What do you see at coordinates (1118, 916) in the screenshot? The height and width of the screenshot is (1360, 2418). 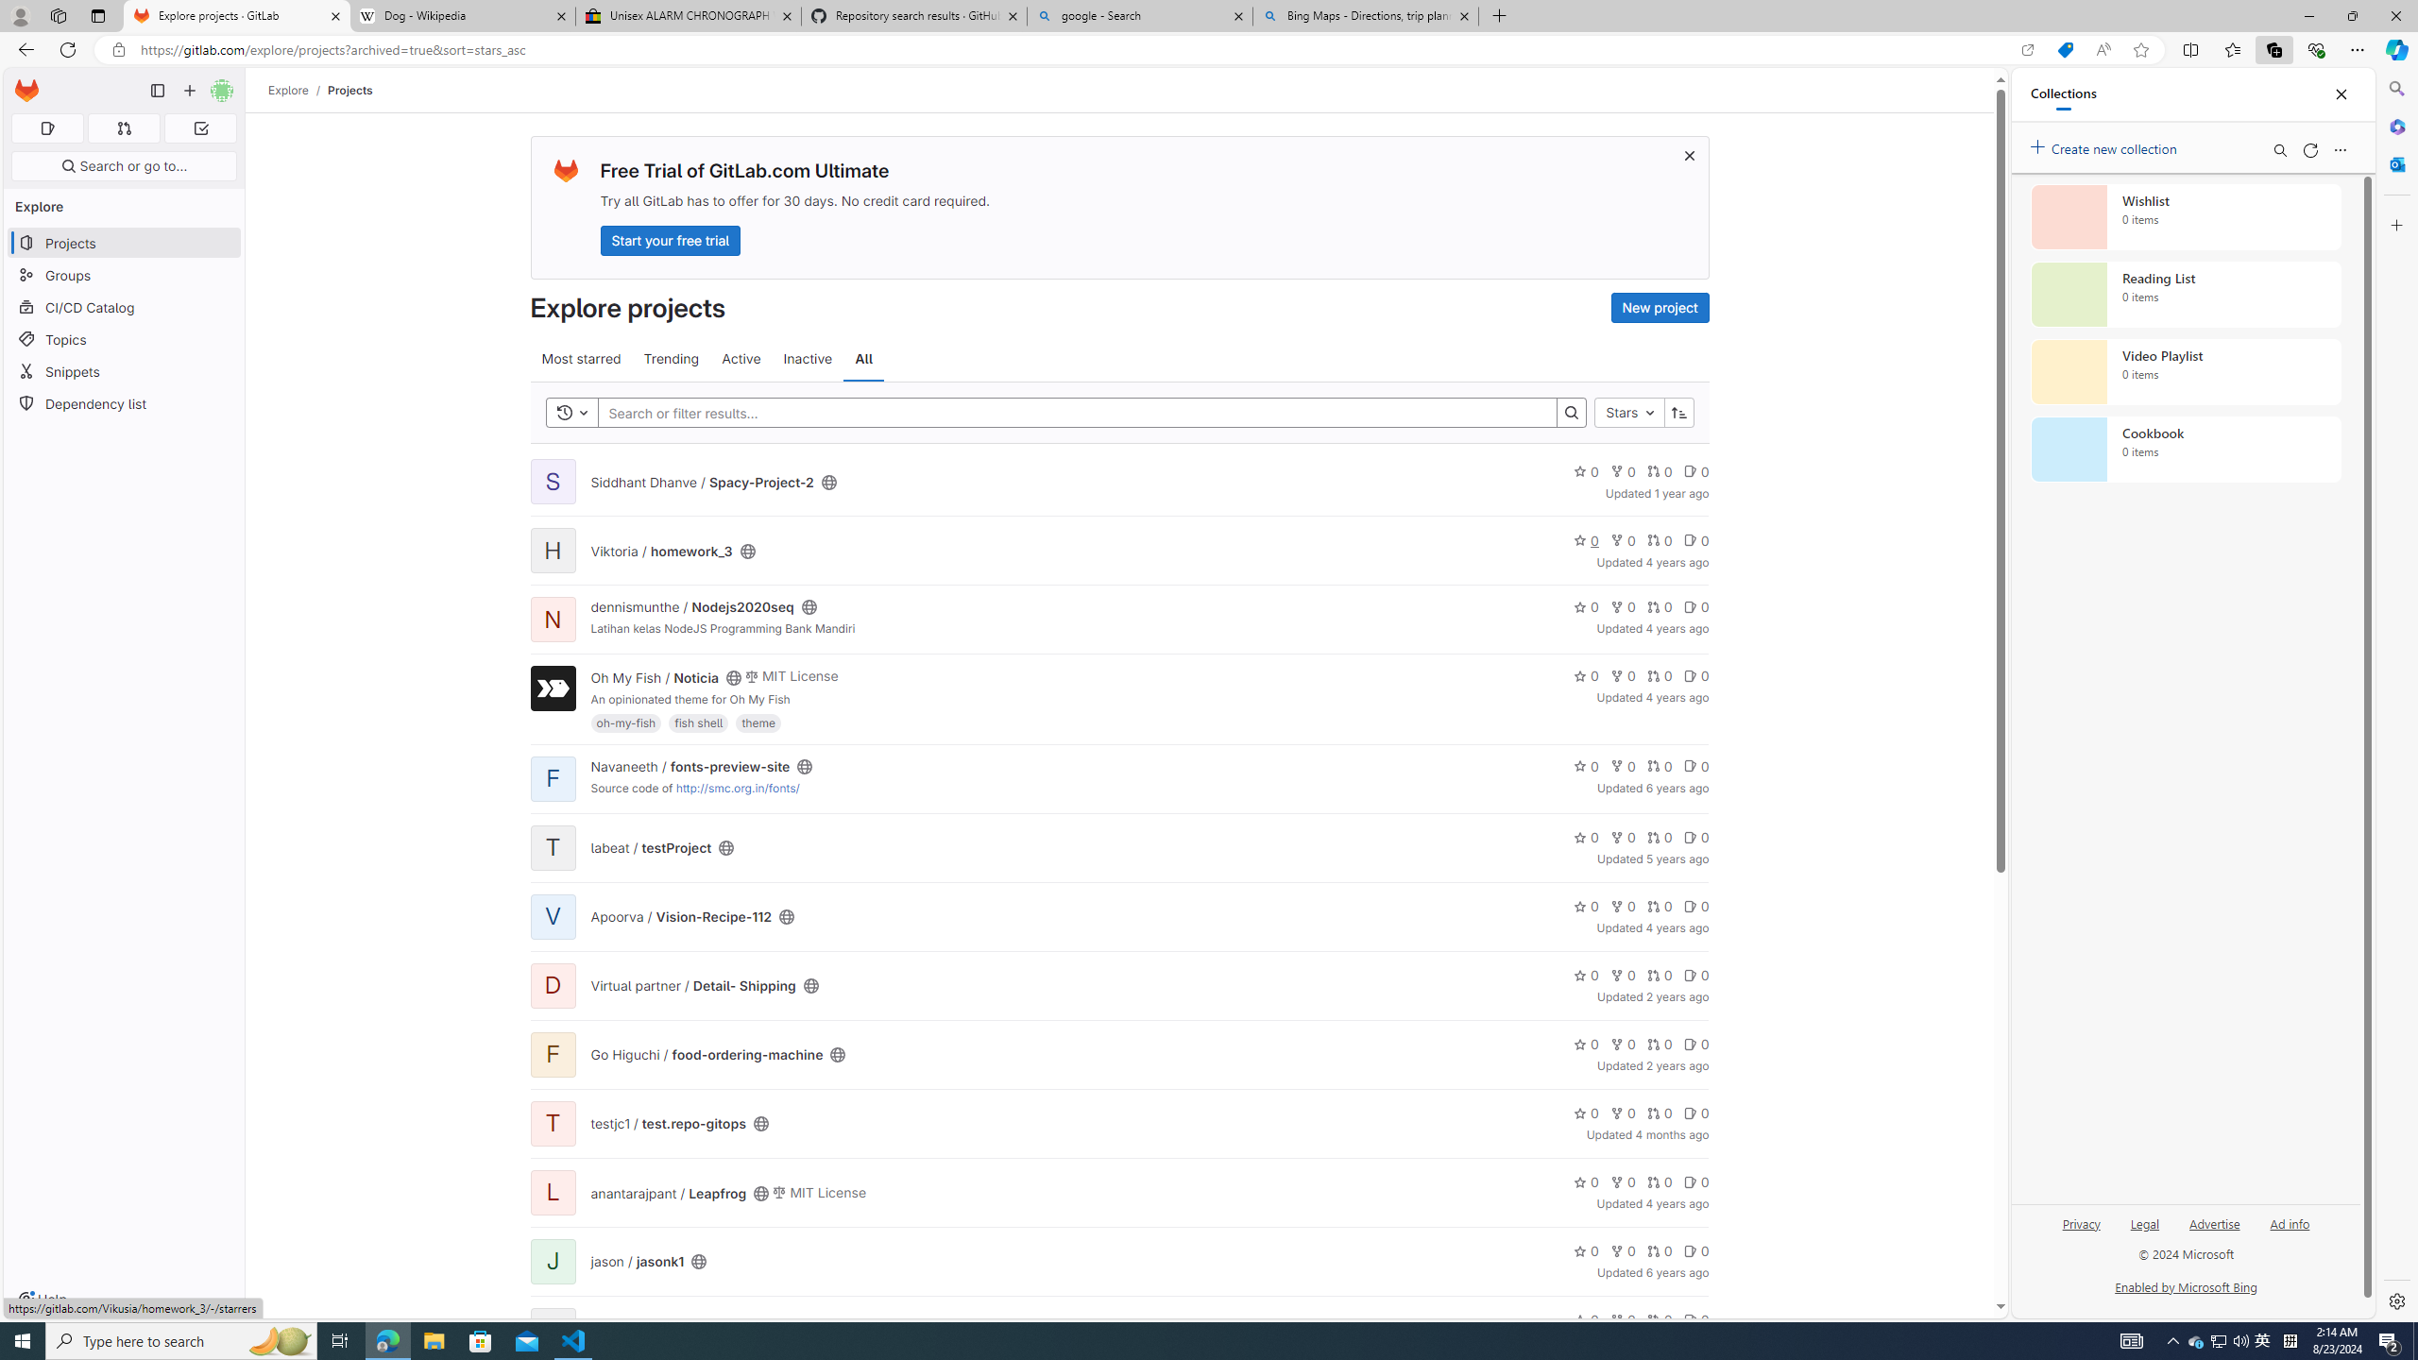 I see `VApoorva / Vision-Recipe-1120000Updated 4 years ago` at bounding box center [1118, 916].